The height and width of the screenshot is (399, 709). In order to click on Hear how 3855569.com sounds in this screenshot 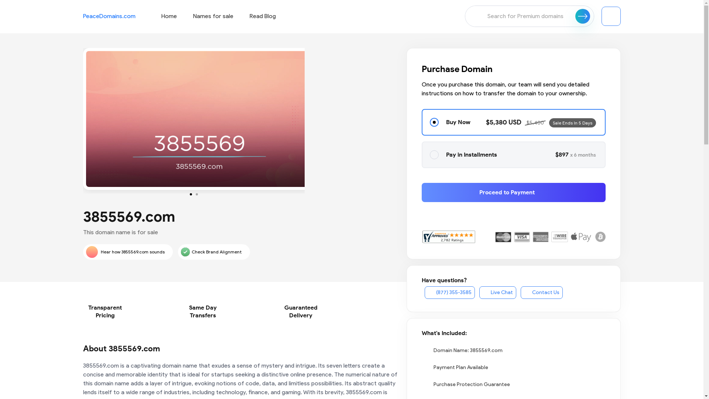, I will do `click(128, 252)`.